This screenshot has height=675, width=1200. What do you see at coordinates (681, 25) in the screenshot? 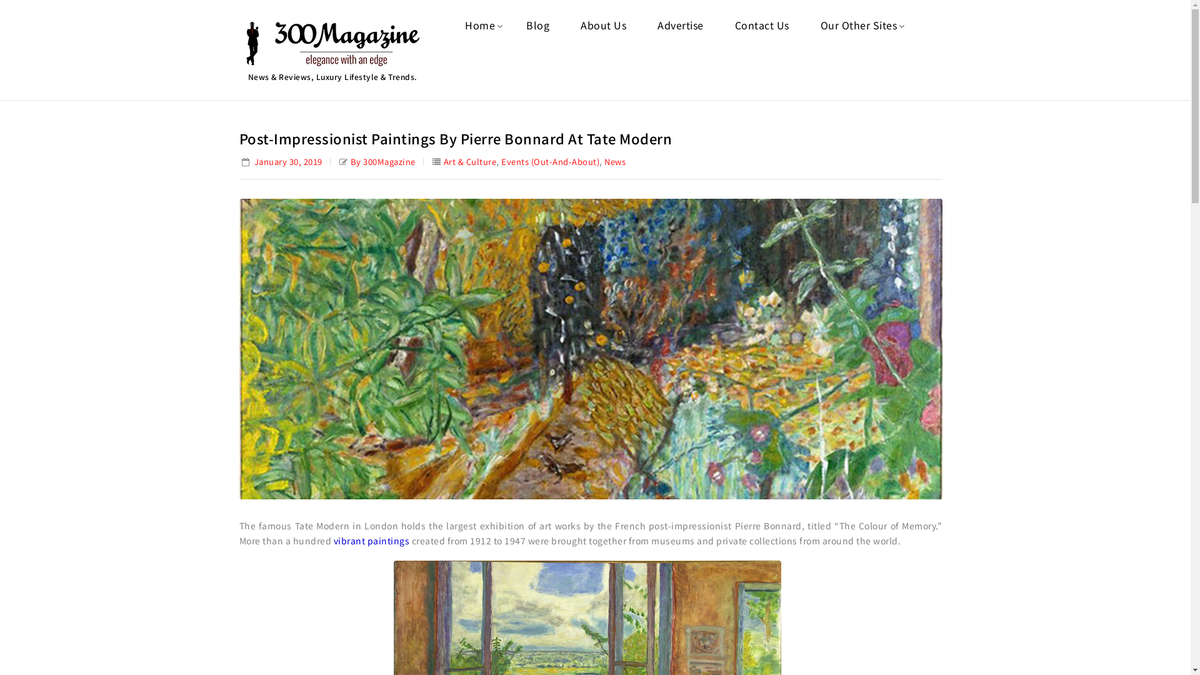
I see `Advertise` at bounding box center [681, 25].